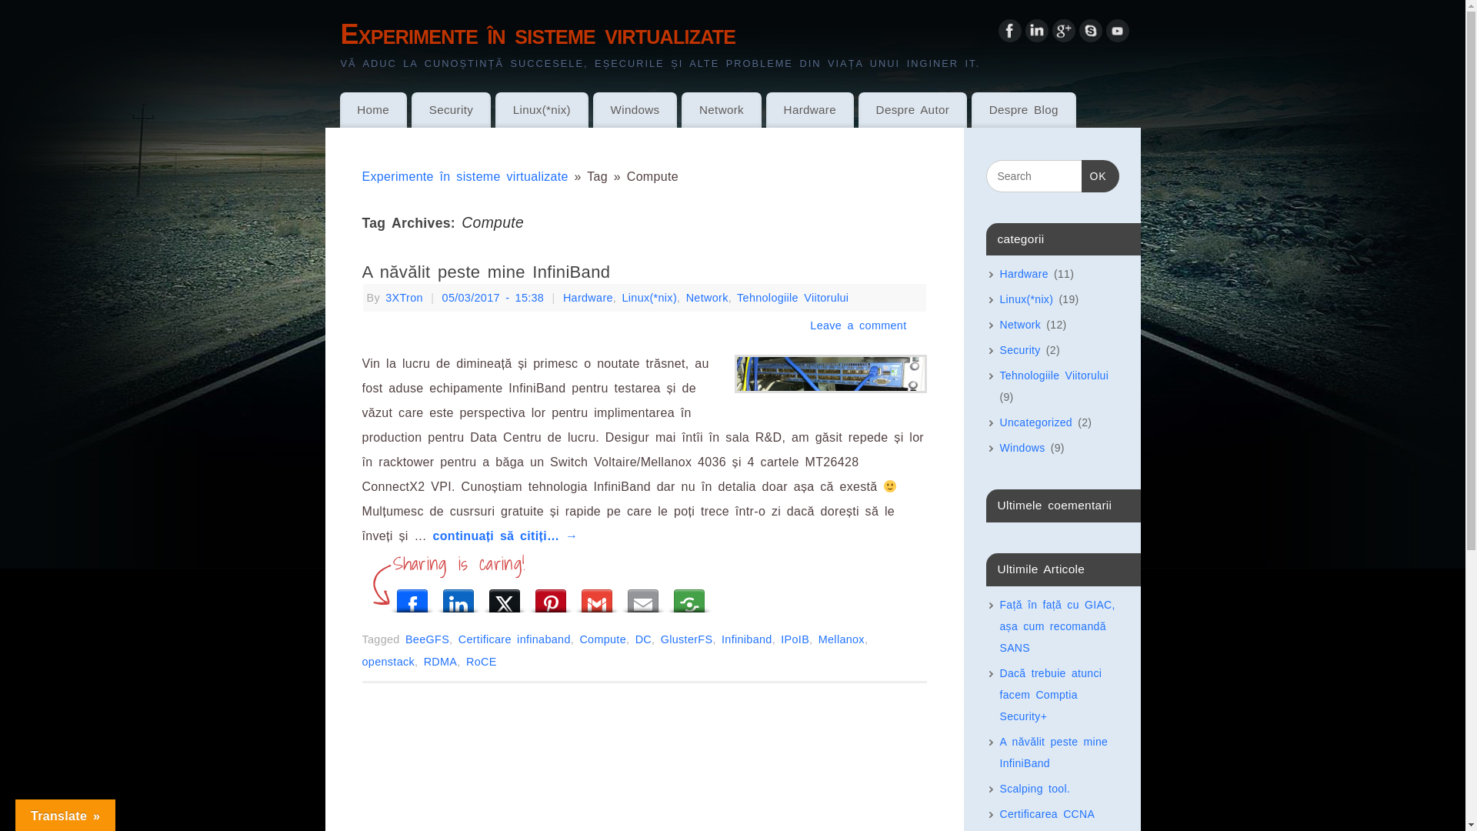  What do you see at coordinates (1024, 110) in the screenshot?
I see `Despre Blog` at bounding box center [1024, 110].